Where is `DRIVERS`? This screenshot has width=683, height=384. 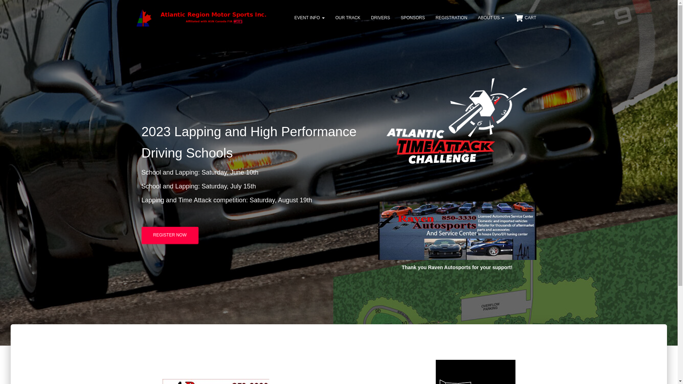
DRIVERS is located at coordinates (381, 18).